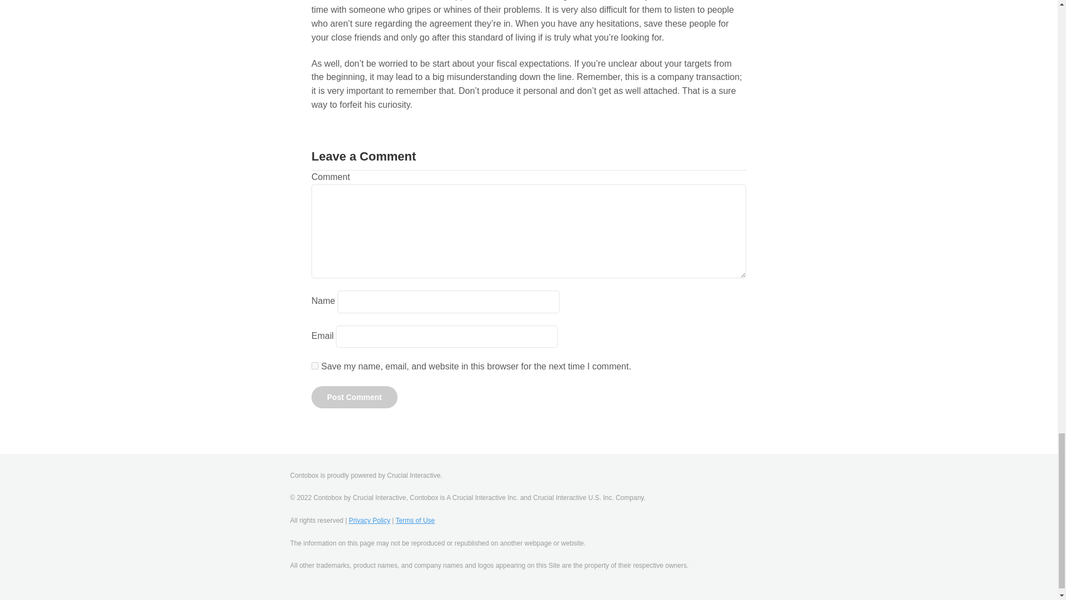  What do you see at coordinates (369, 520) in the screenshot?
I see `Privacy Policy` at bounding box center [369, 520].